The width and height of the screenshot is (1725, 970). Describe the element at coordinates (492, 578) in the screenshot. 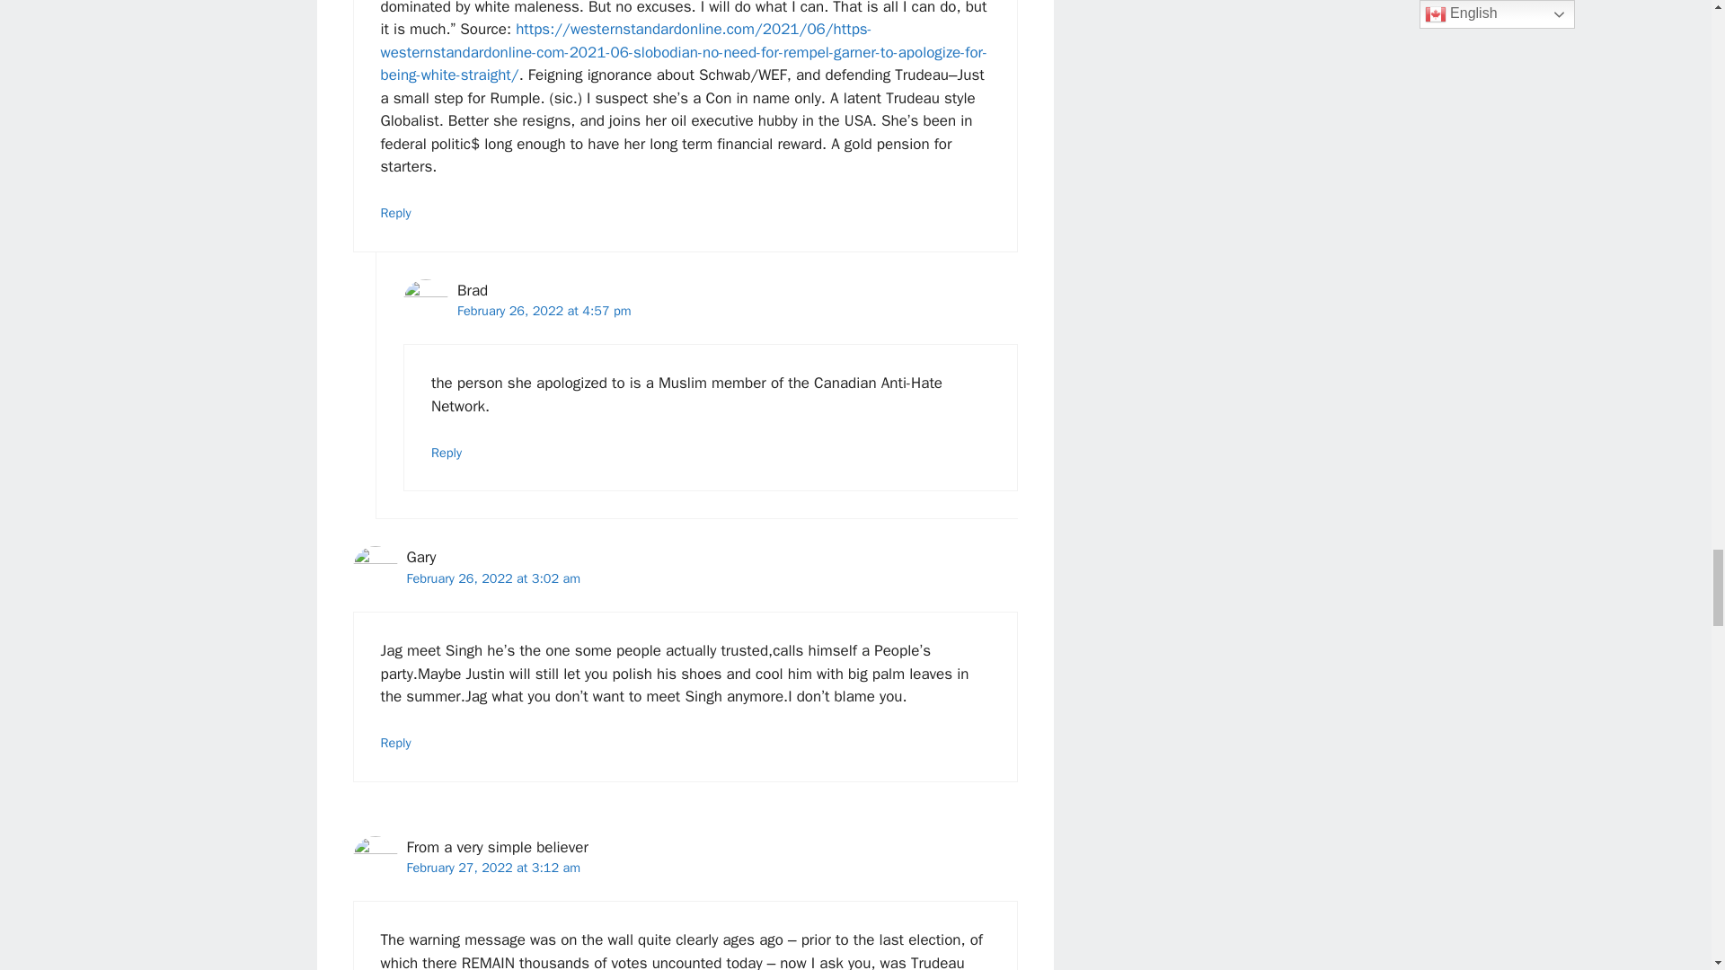

I see `February 26, 2022 at 3:02 am` at that location.